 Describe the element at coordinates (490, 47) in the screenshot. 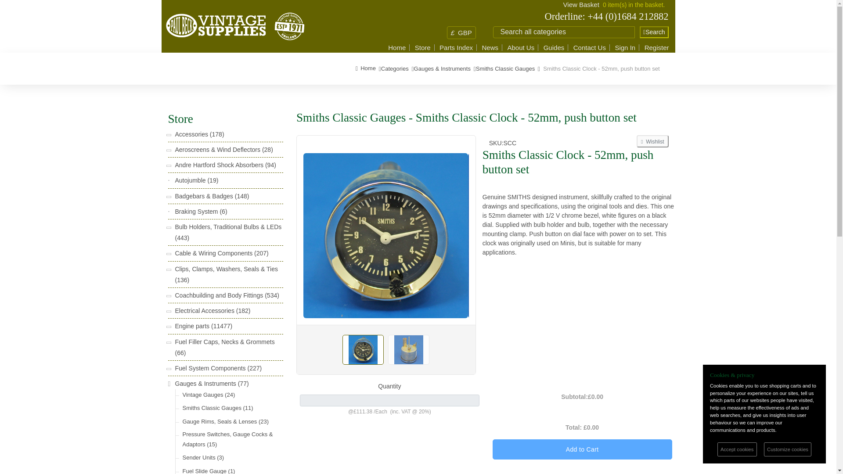

I see `News` at that location.